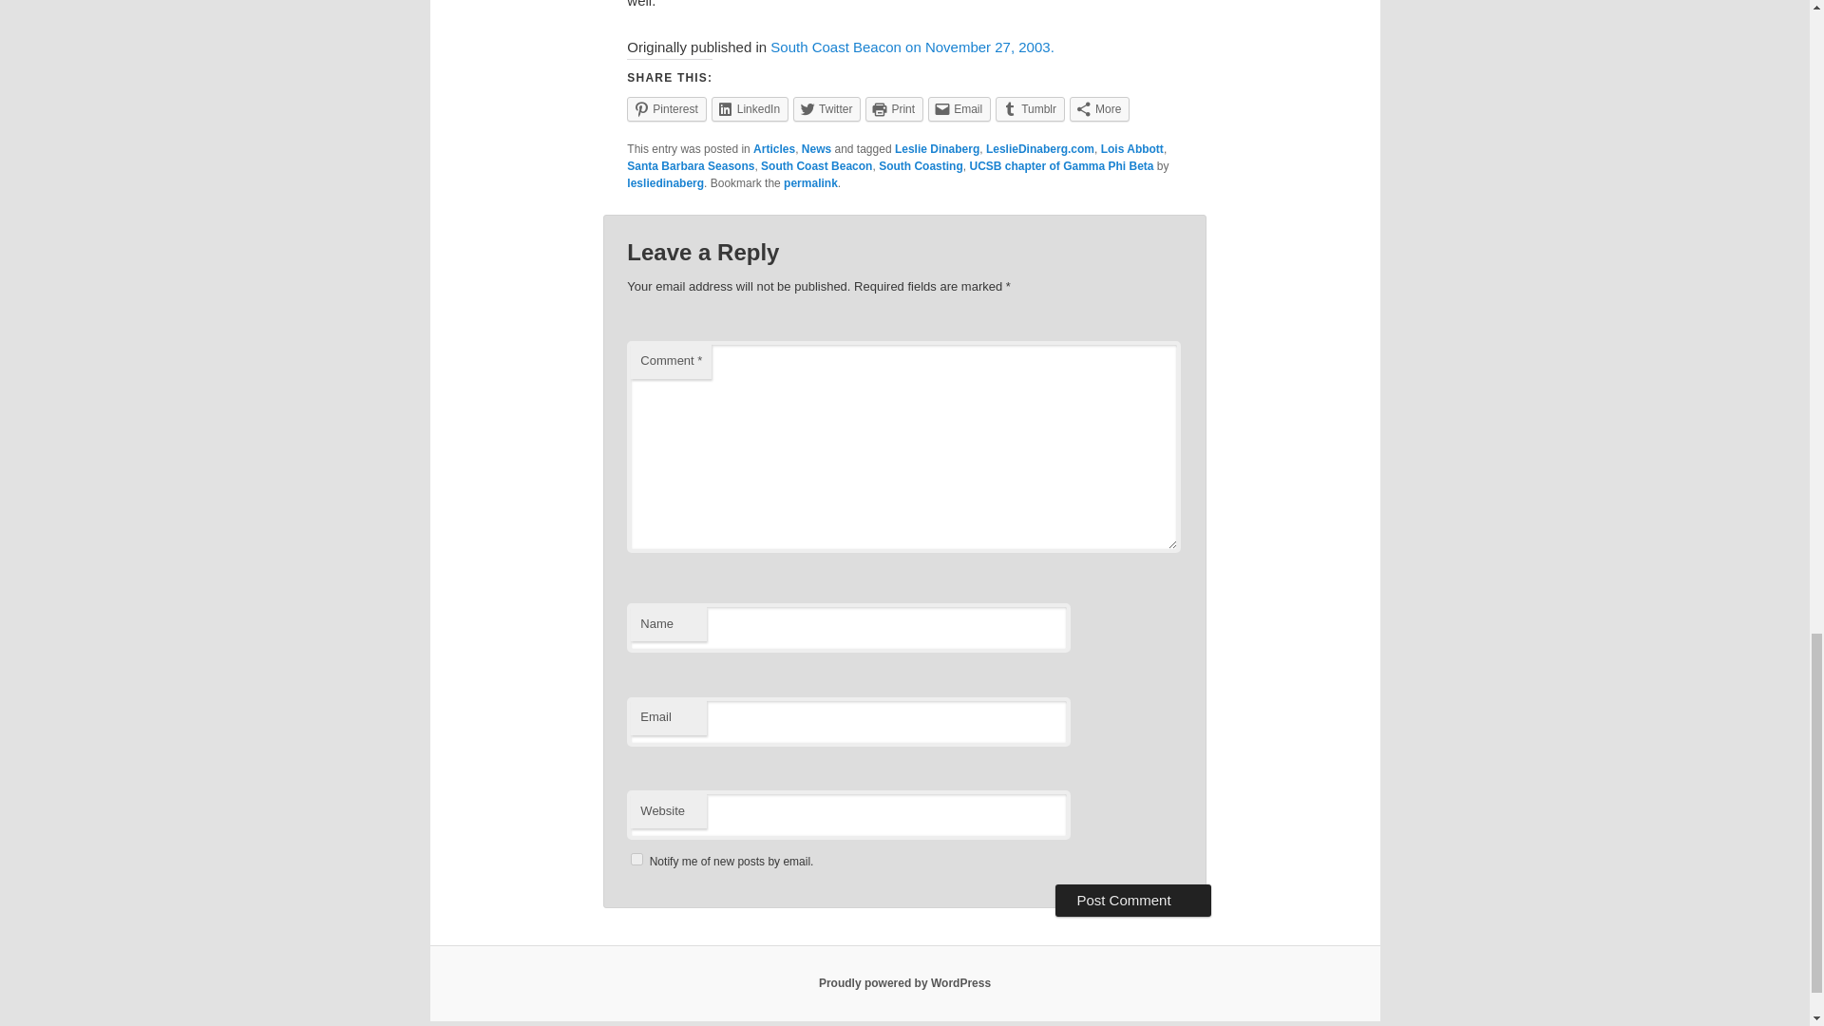 Image resolution: width=1824 pixels, height=1026 pixels. Describe the element at coordinates (1030, 108) in the screenshot. I see `Click to share on Tumblr` at that location.